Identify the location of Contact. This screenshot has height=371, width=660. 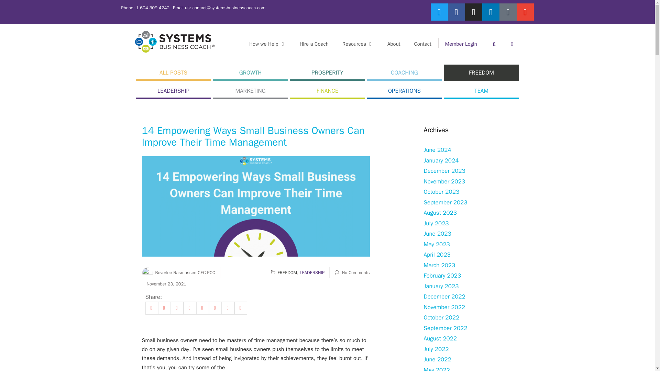
(422, 44).